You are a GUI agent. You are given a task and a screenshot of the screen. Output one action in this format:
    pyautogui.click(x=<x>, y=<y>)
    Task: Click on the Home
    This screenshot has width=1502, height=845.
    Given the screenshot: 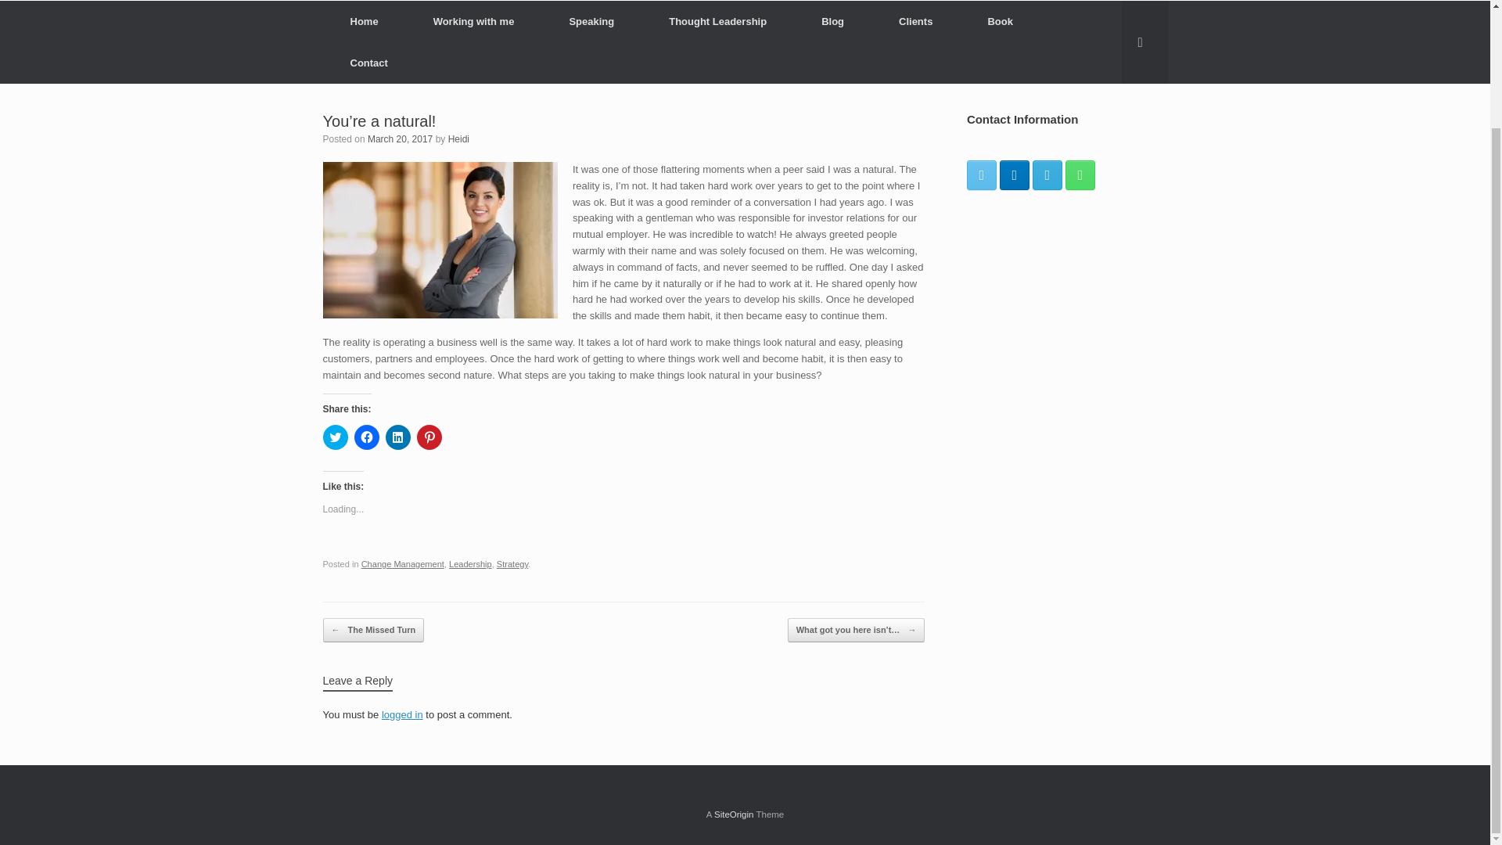 What is the action you would take?
    pyautogui.click(x=364, y=22)
    